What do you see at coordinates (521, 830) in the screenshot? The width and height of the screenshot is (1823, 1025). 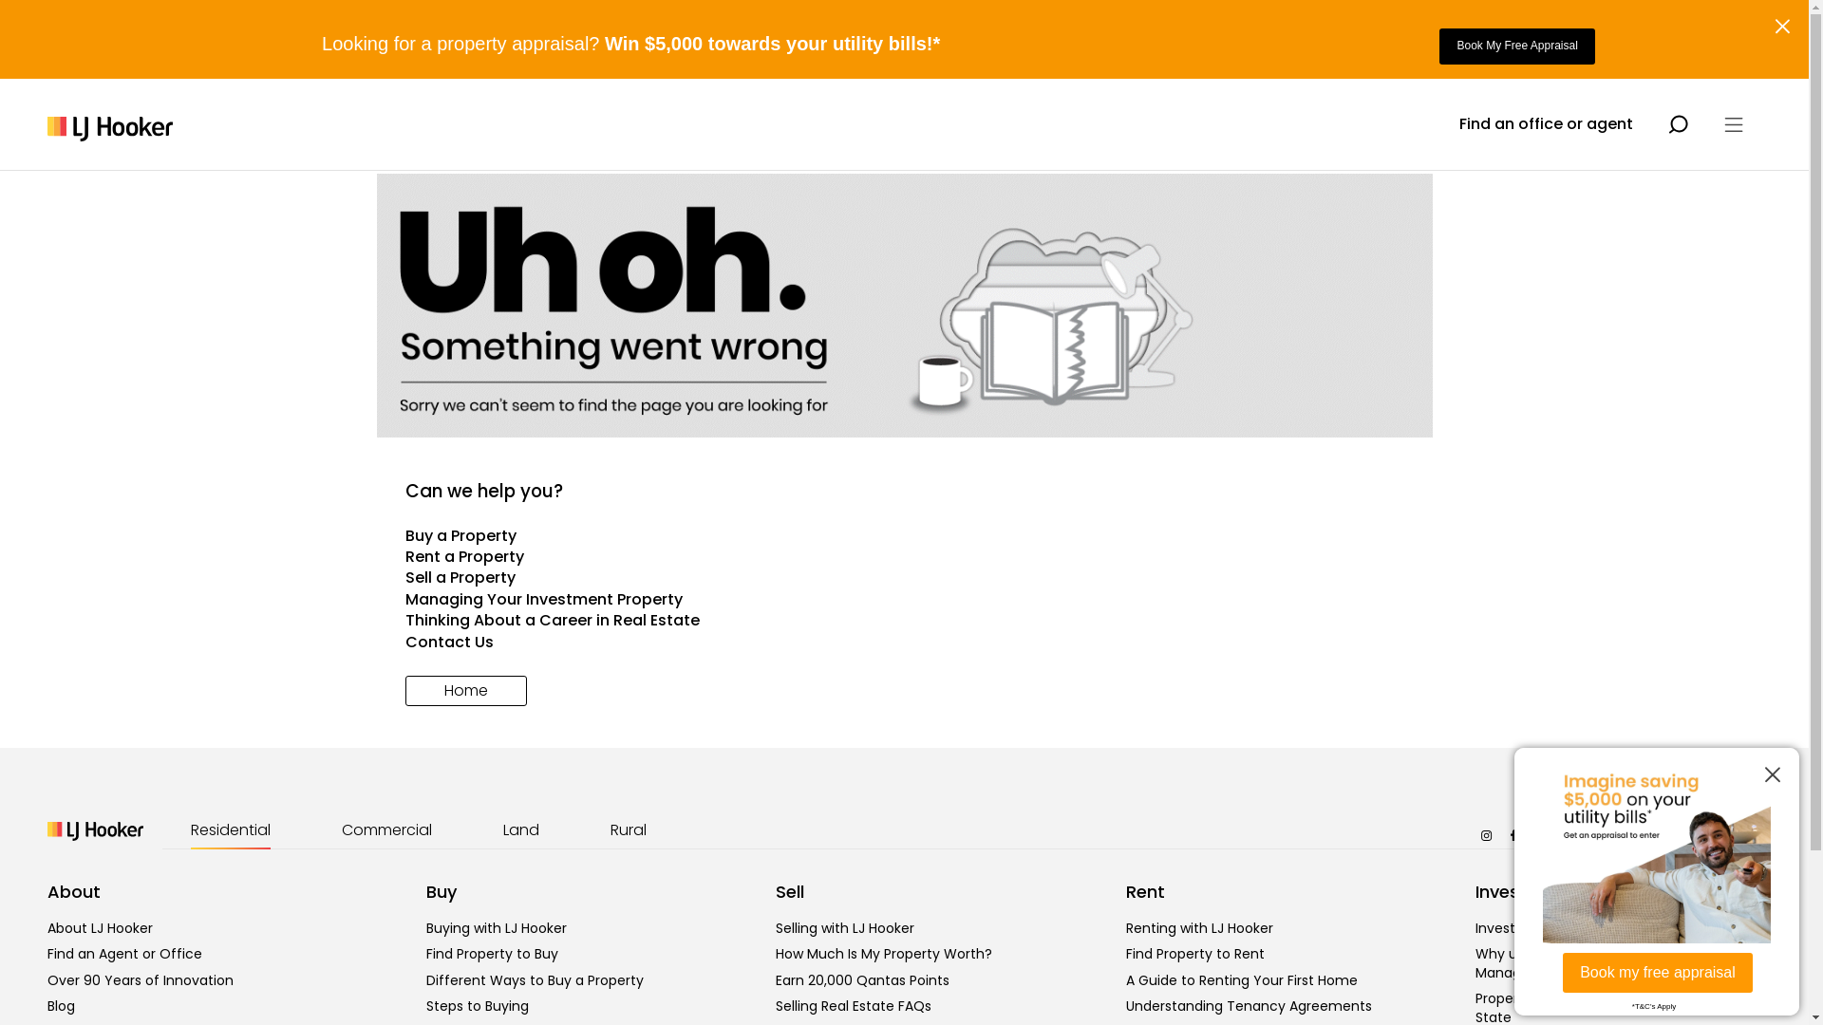 I see `Land` at bounding box center [521, 830].